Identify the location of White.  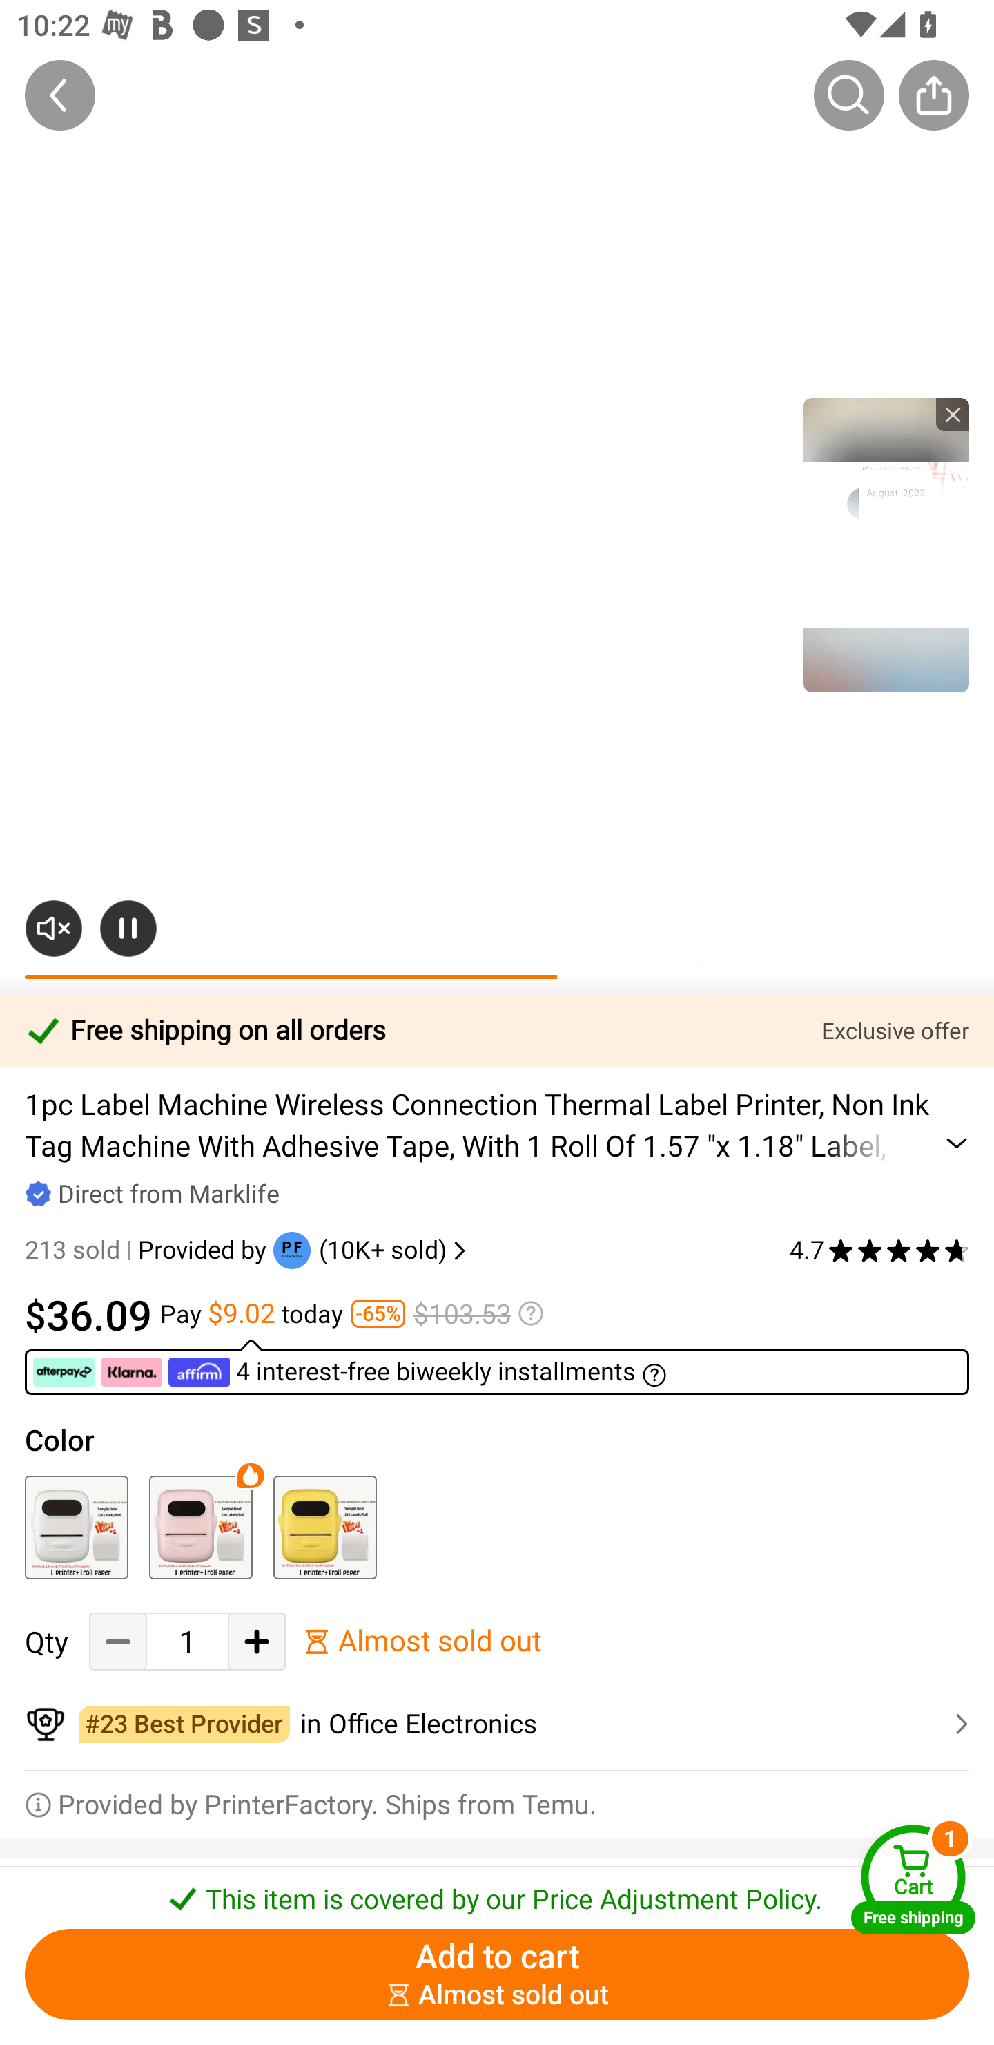
(76, 1528).